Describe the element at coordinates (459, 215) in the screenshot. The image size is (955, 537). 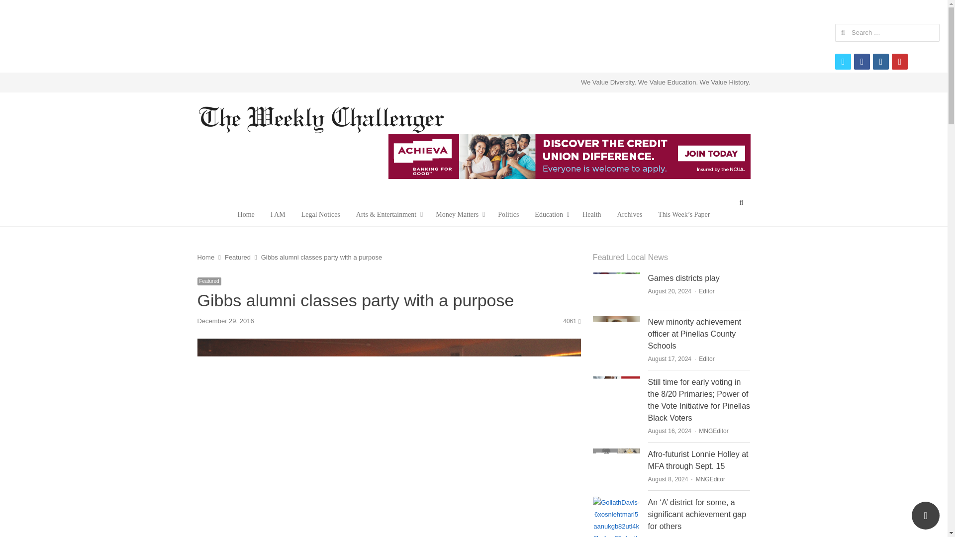
I see `Money Matters` at that location.